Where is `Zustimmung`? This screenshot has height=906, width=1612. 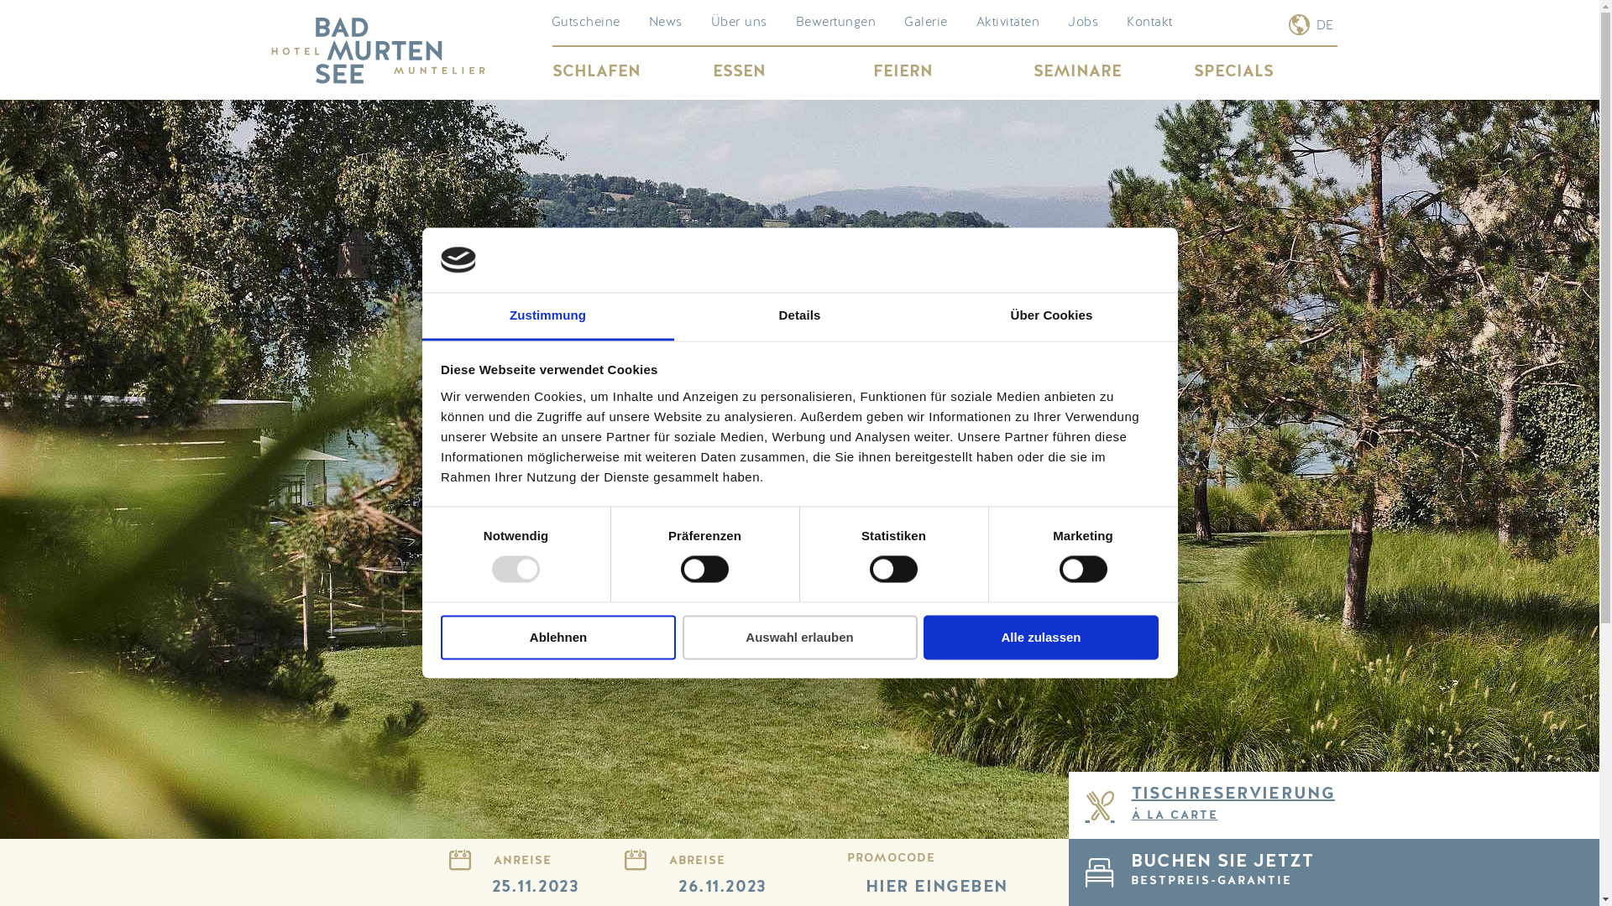
Zustimmung is located at coordinates (547, 317).